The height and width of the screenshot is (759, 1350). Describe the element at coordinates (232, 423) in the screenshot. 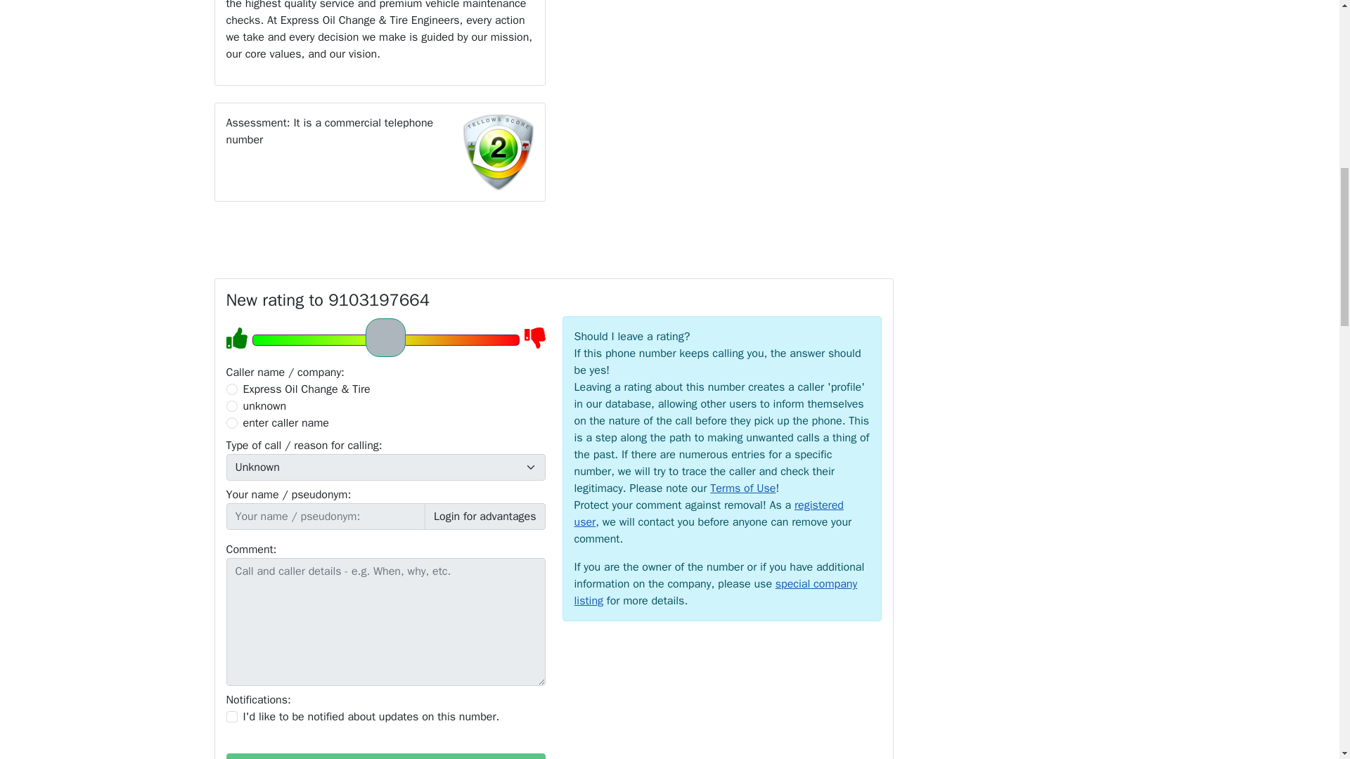

I see `3` at that location.